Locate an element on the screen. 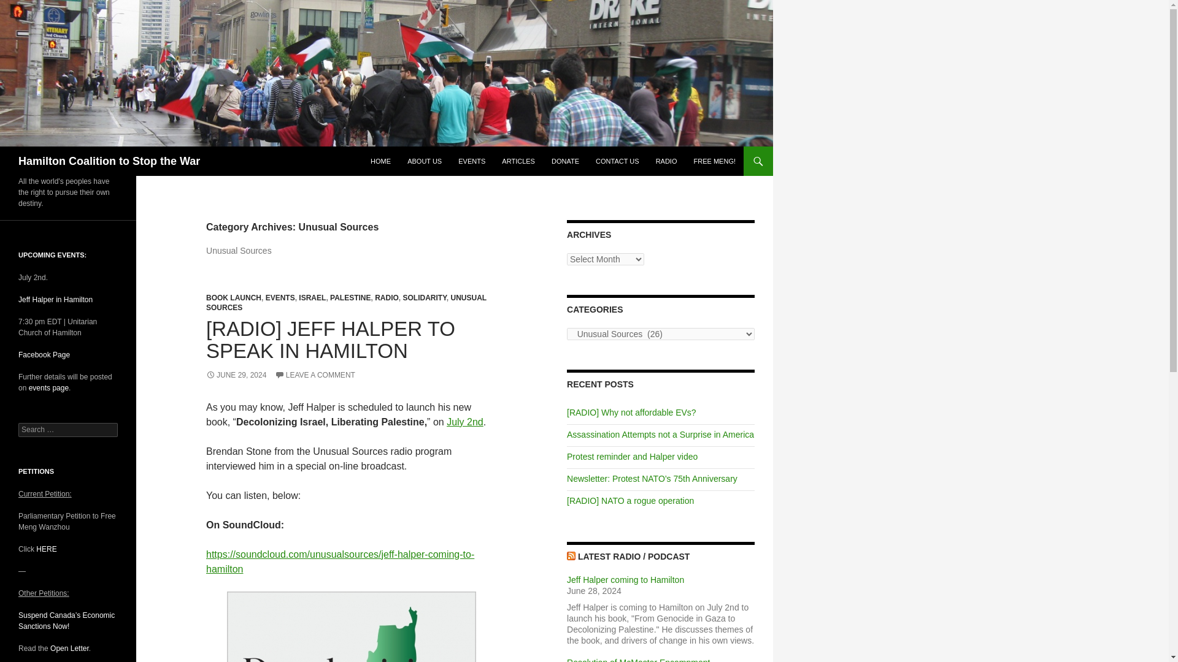  ISRAEL is located at coordinates (312, 298).